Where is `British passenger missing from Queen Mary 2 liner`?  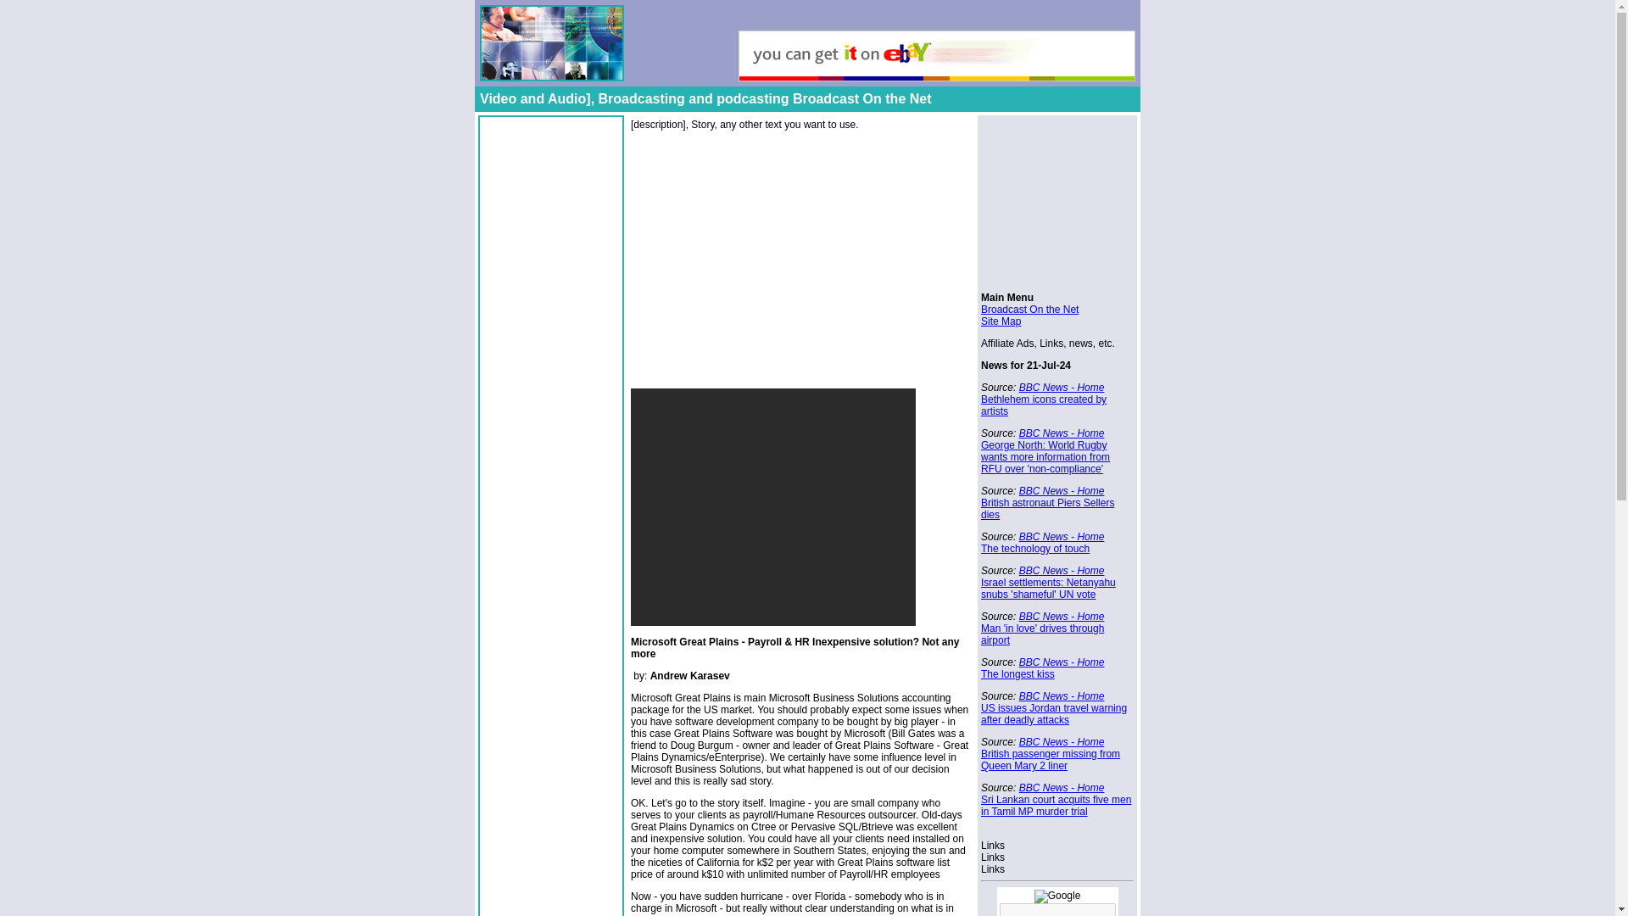 British passenger missing from Queen Mary 2 liner is located at coordinates (1050, 760).